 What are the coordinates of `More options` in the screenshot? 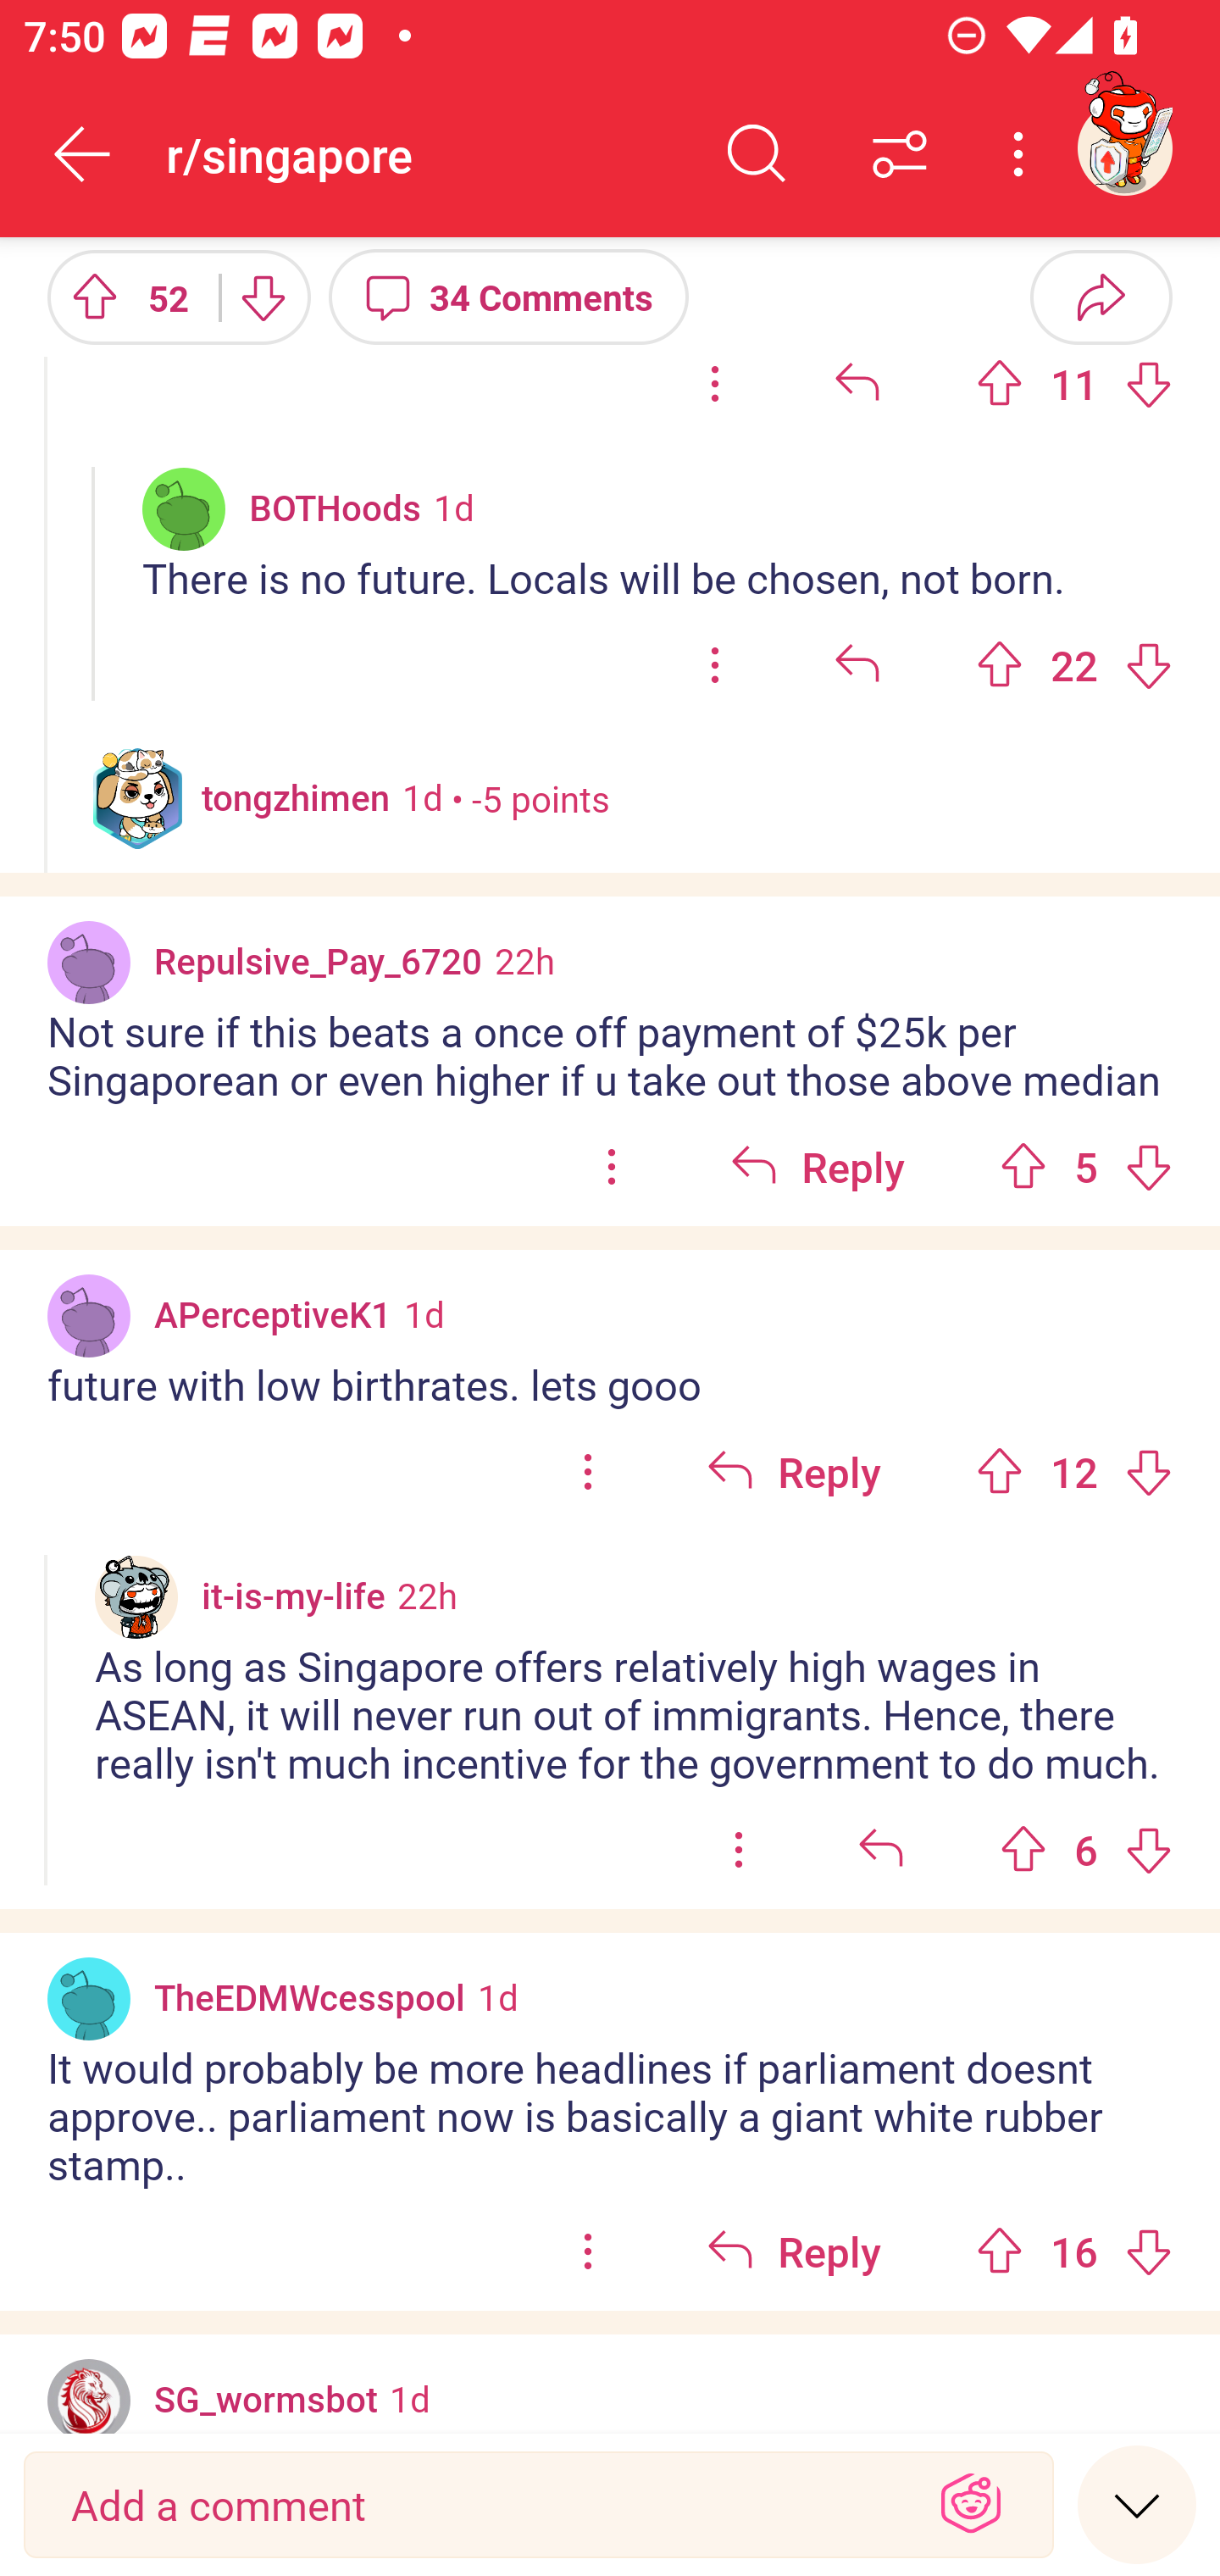 It's located at (1023, 154).